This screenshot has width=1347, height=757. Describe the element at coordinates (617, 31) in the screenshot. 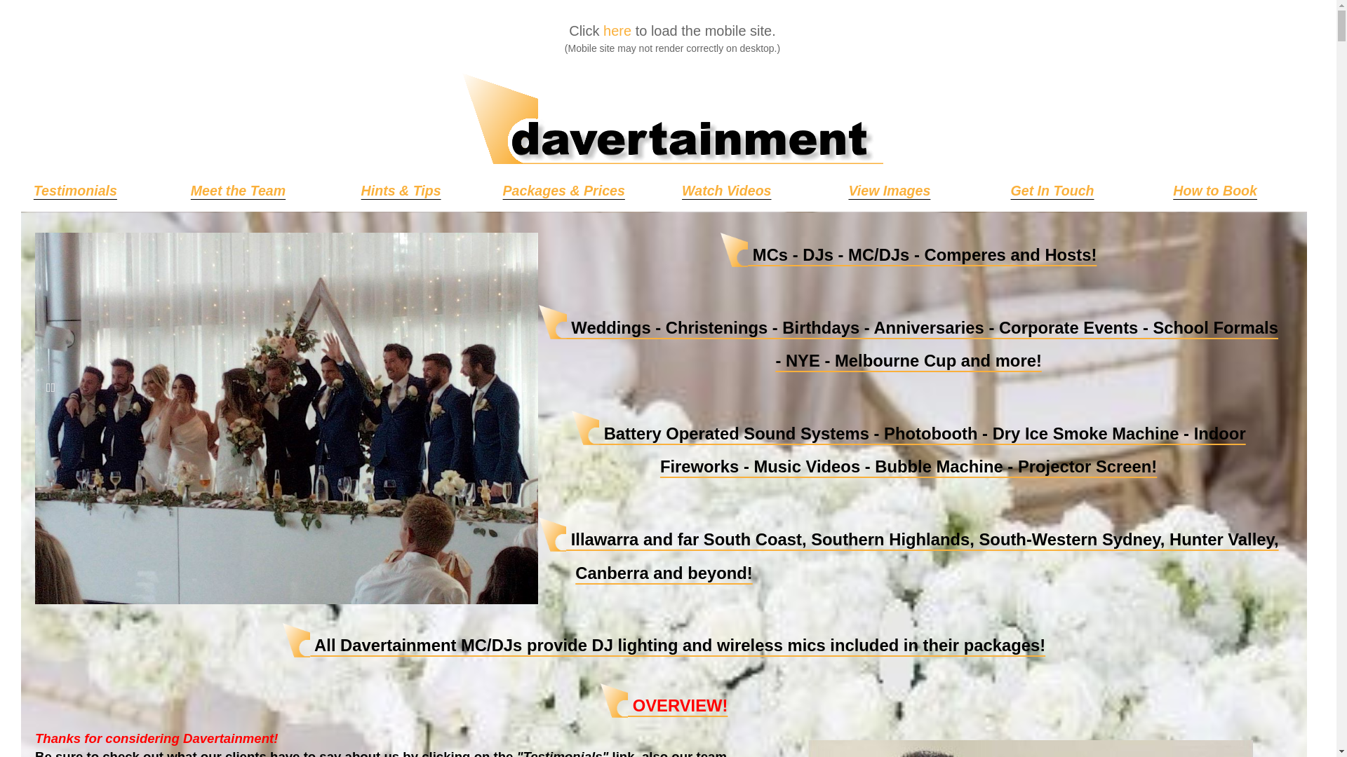

I see `here` at that location.